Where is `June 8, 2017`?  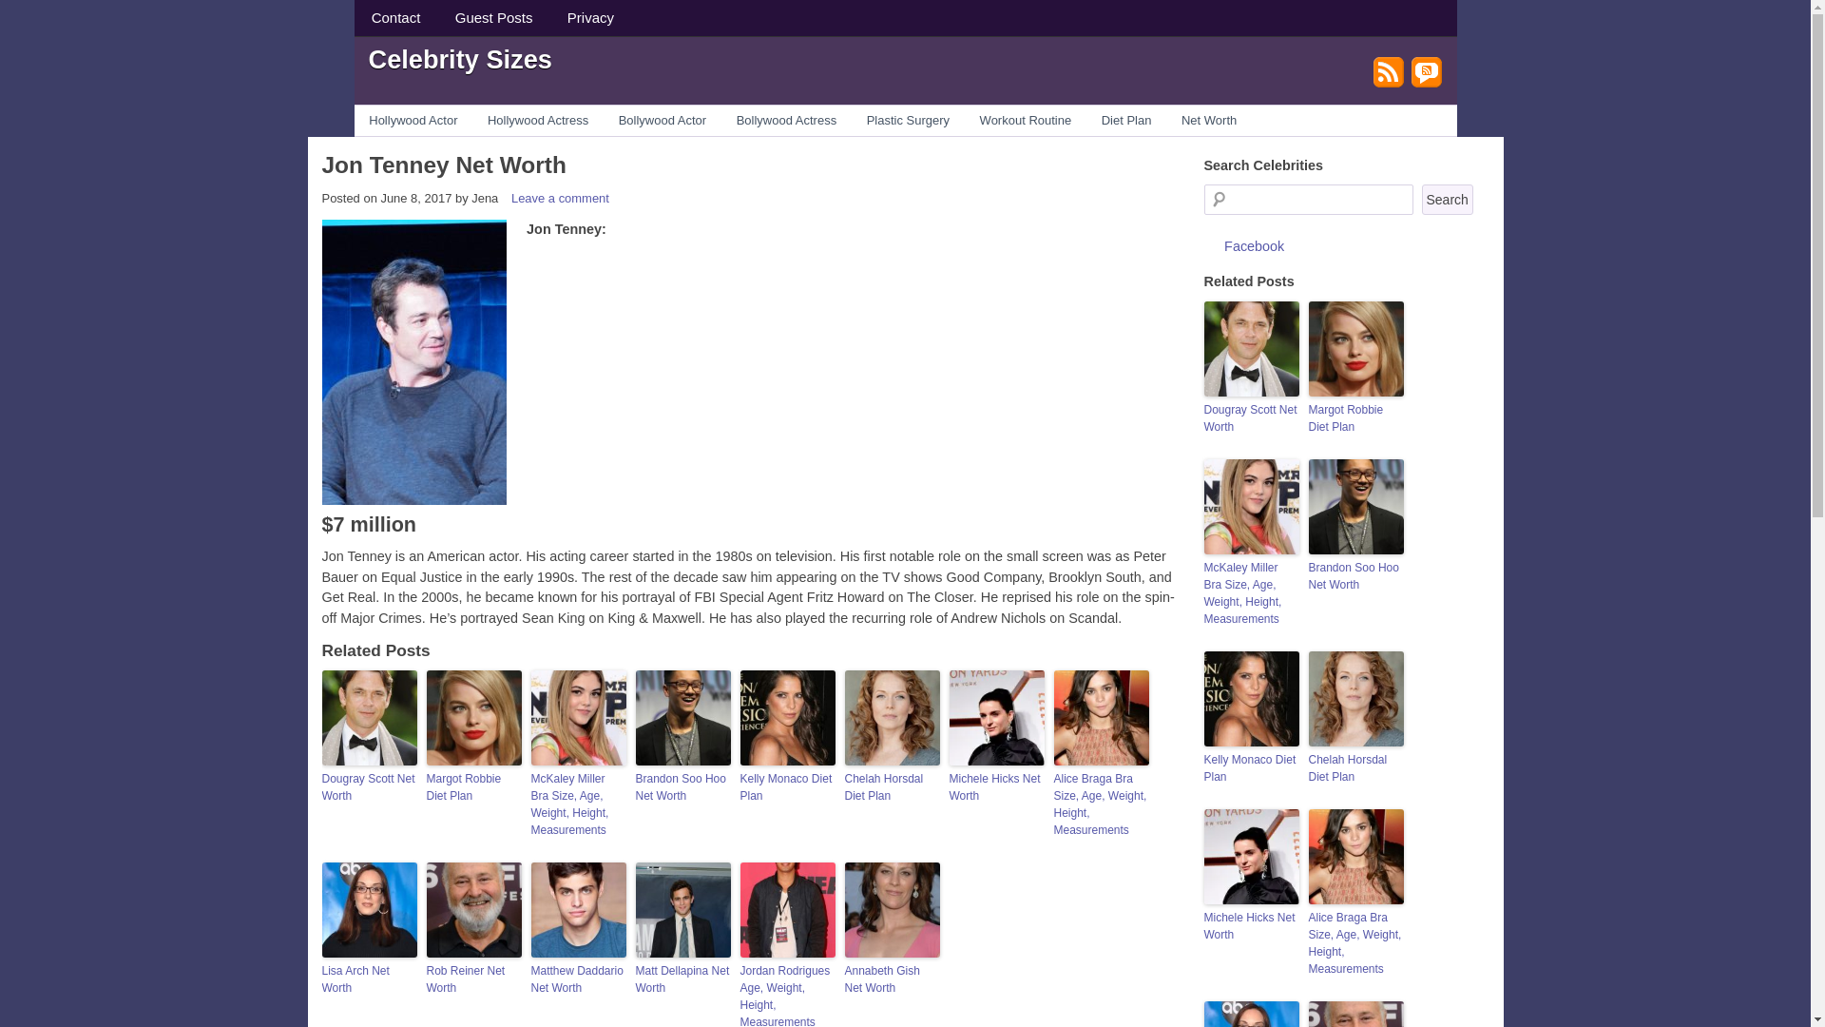 June 8, 2017 is located at coordinates (414, 198).